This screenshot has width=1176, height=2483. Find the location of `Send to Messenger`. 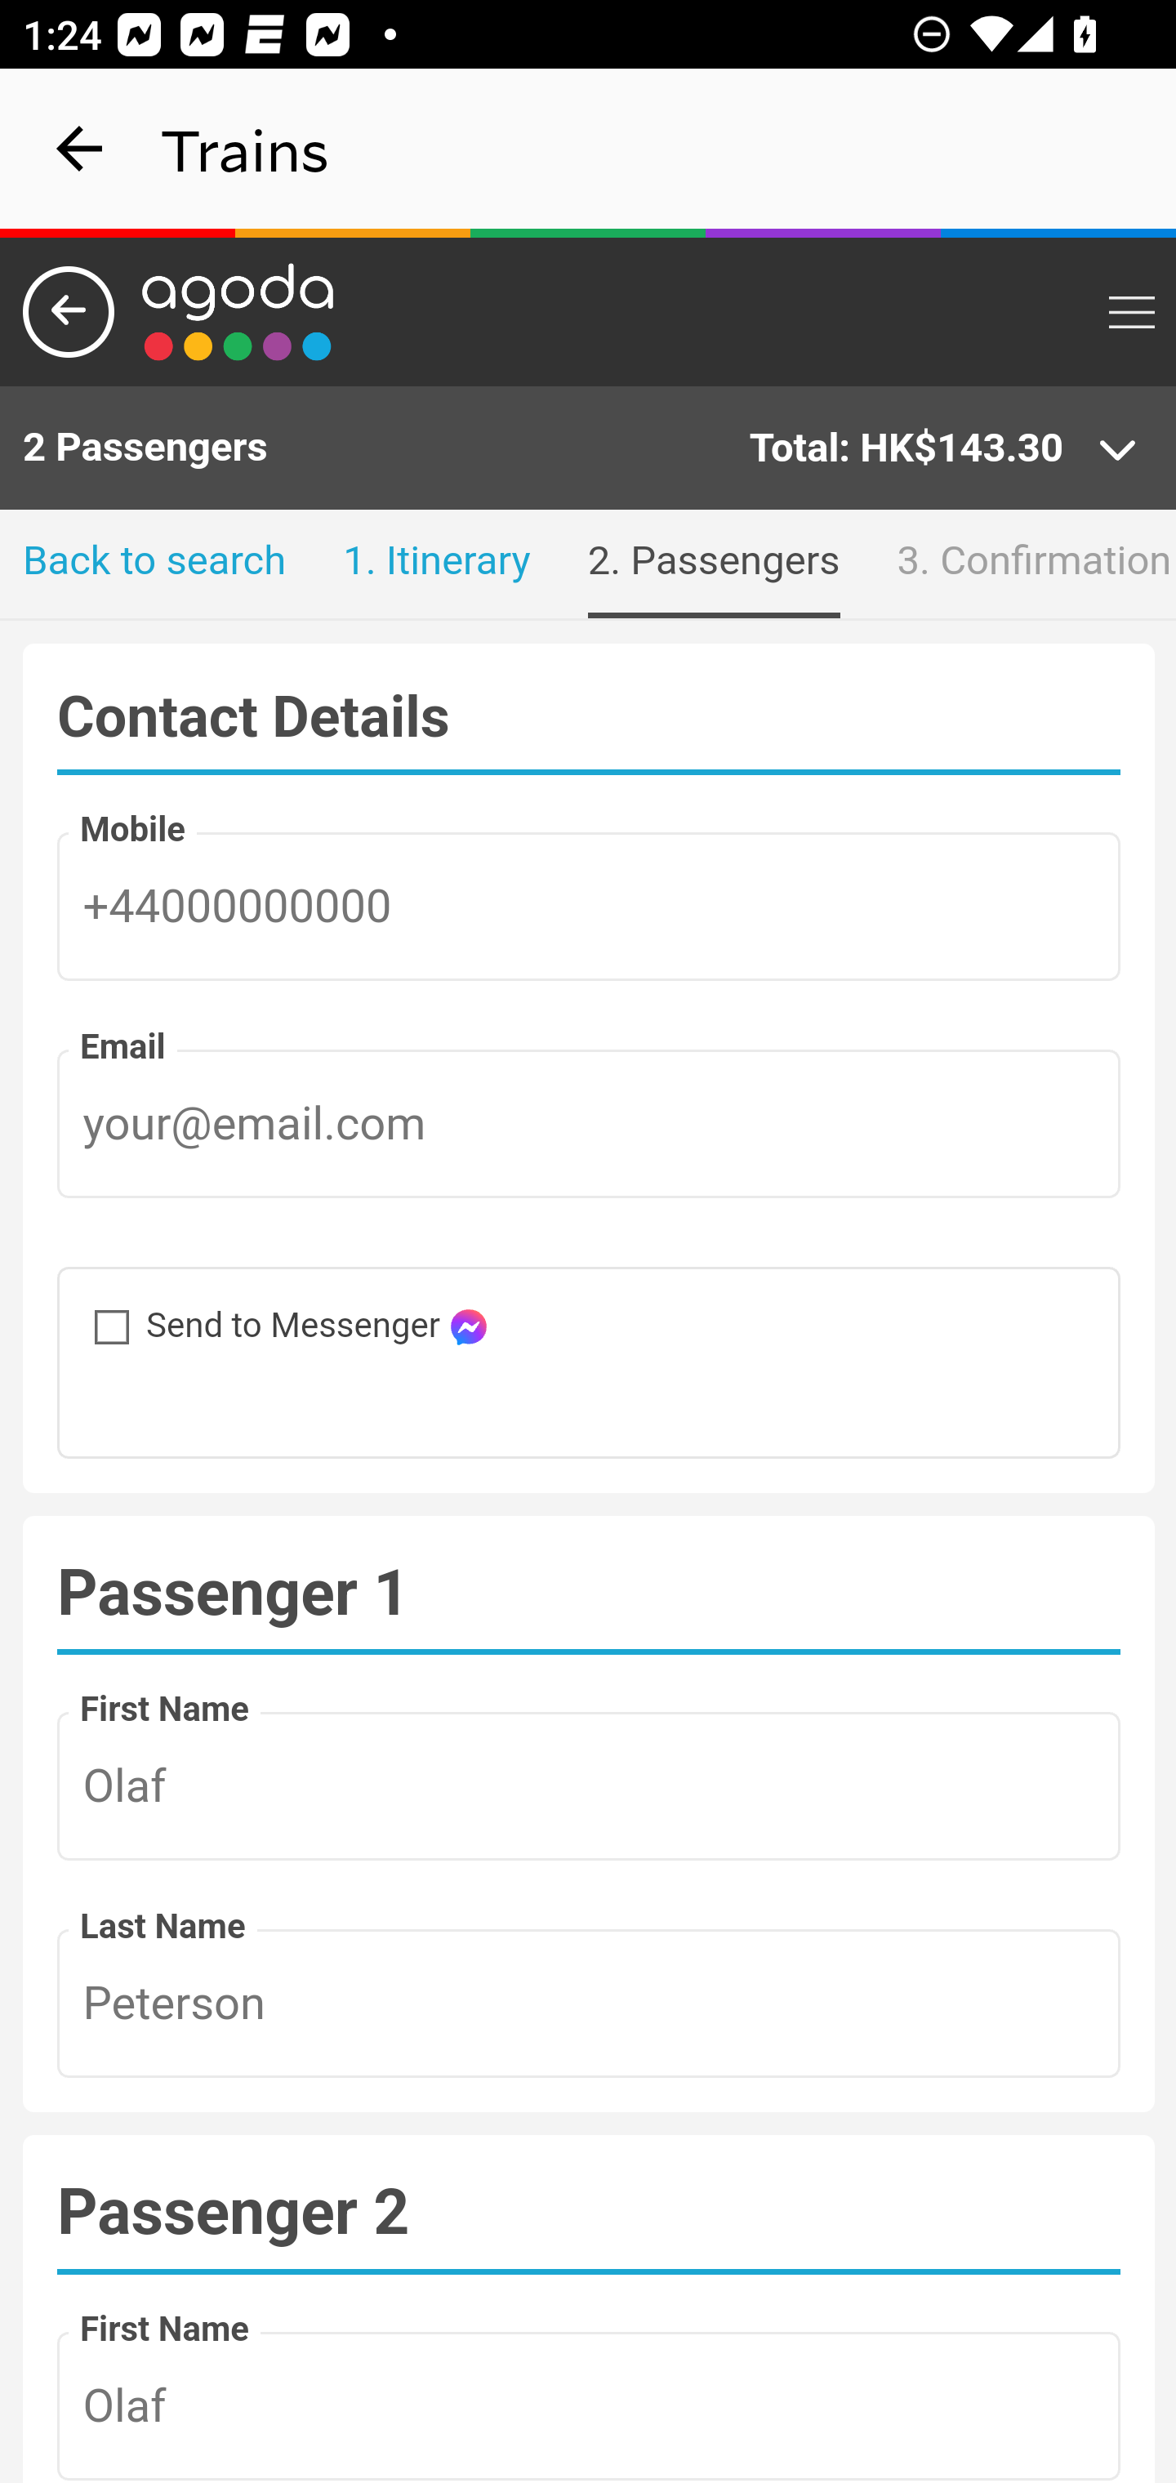

Send to Messenger is located at coordinates (95, 1311).